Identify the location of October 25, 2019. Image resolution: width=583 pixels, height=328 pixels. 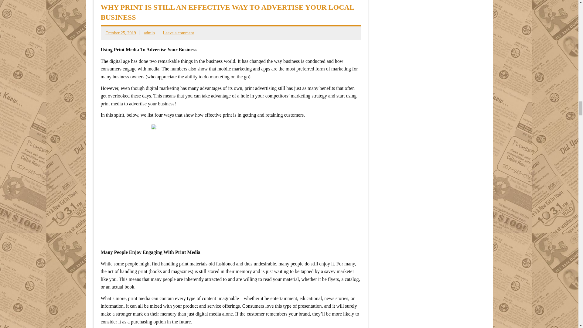
(121, 33).